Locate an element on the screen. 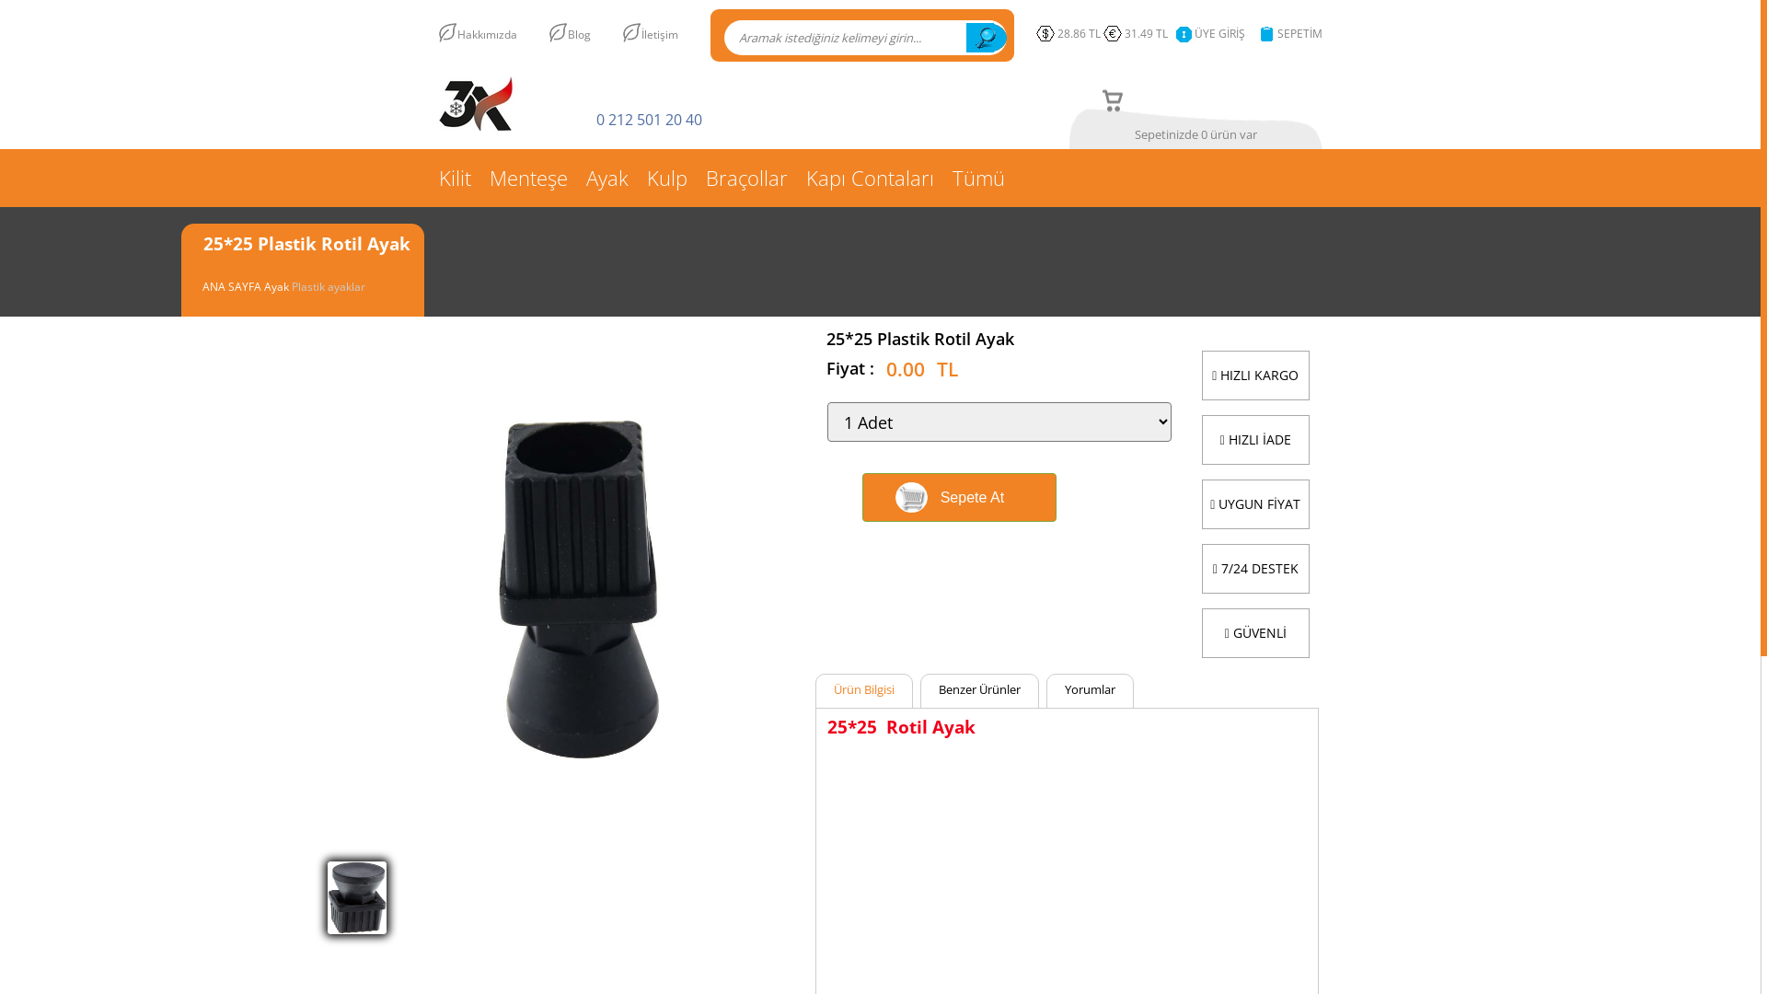 The width and height of the screenshot is (1767, 994). Ana Sayfa is located at coordinates (478, 125).